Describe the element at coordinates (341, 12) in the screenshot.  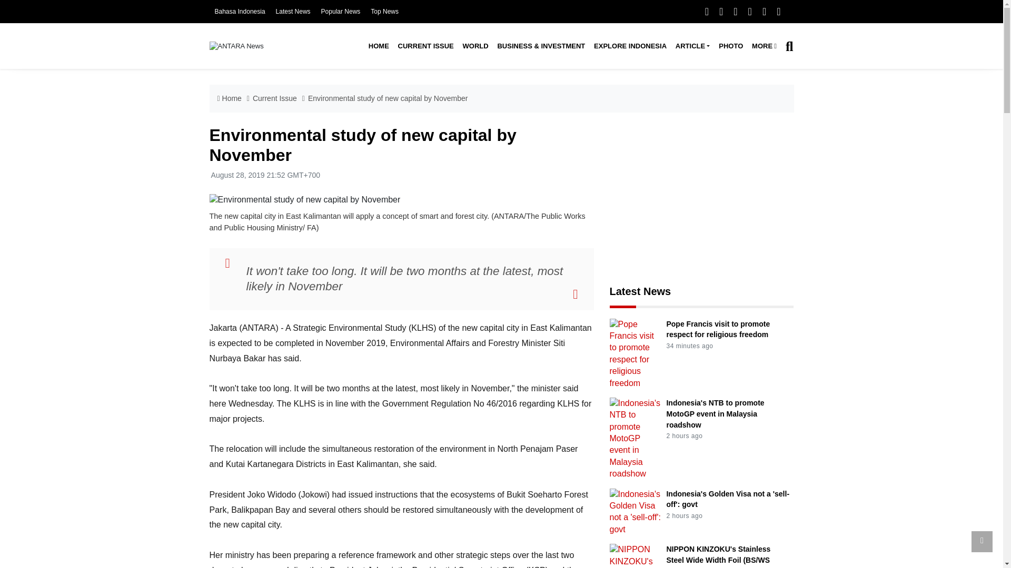
I see `Popular News` at that location.